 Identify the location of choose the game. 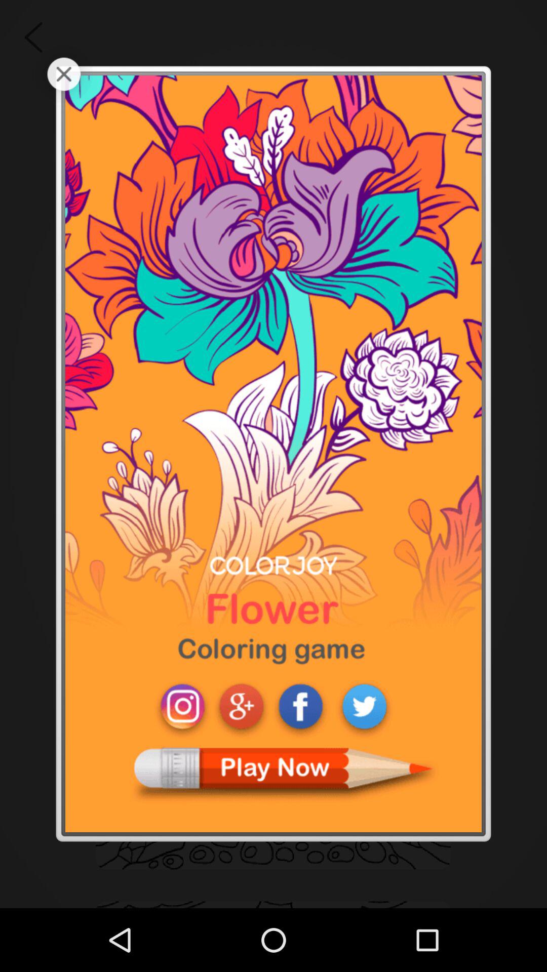
(273, 454).